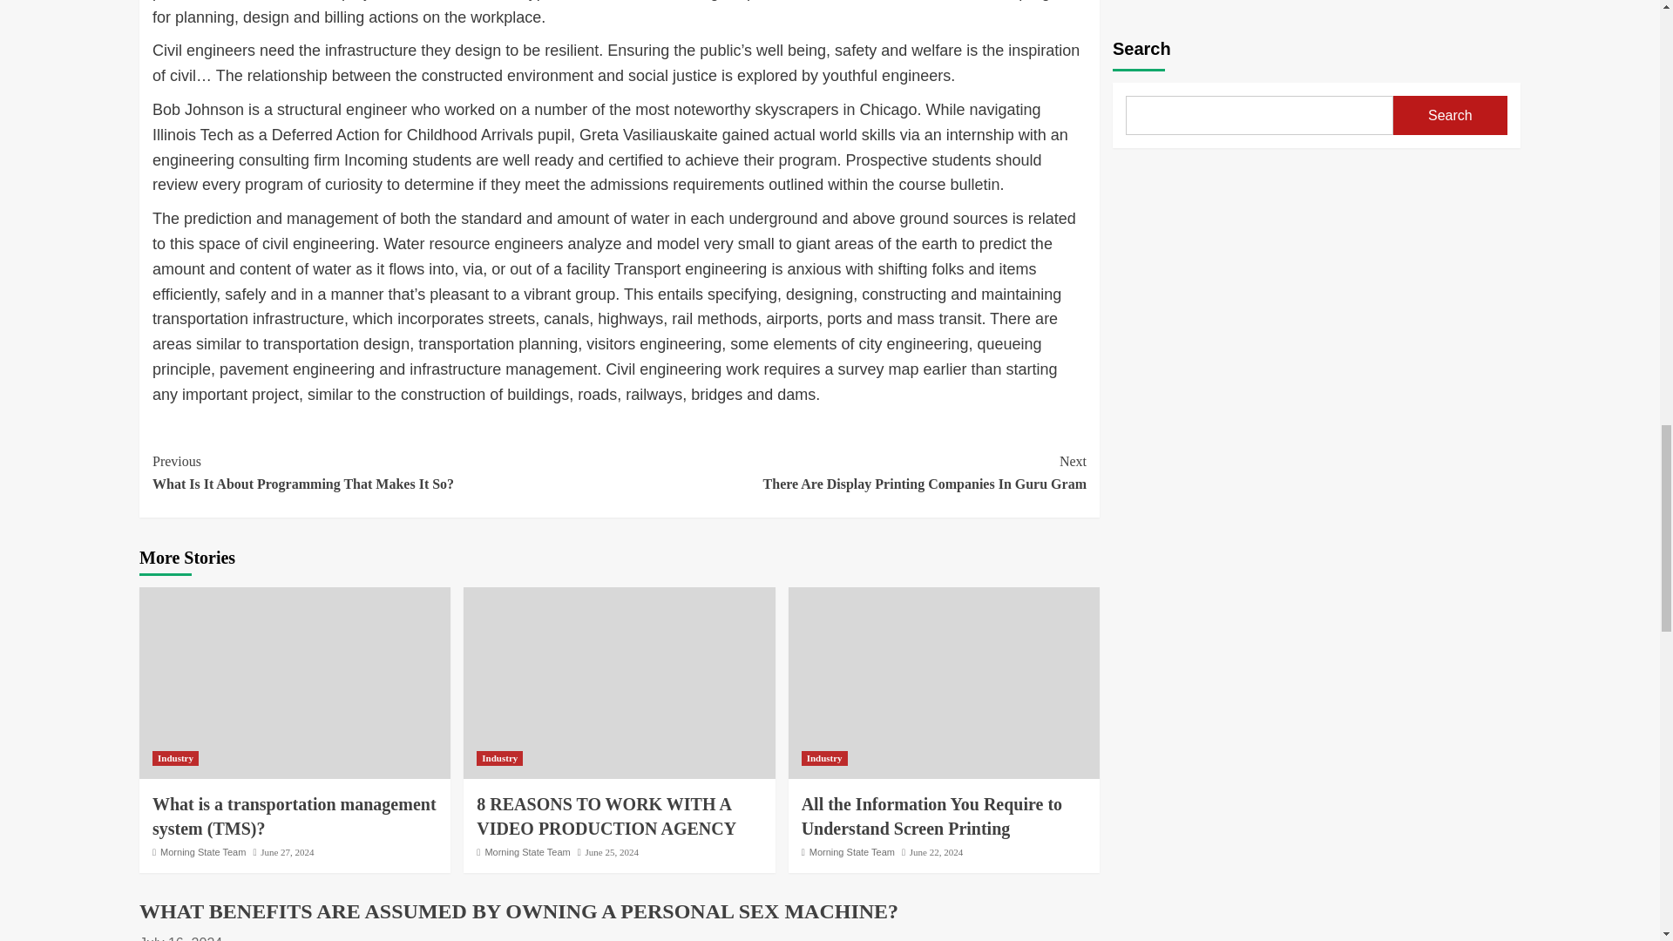  I want to click on Morning State Team, so click(852, 472).